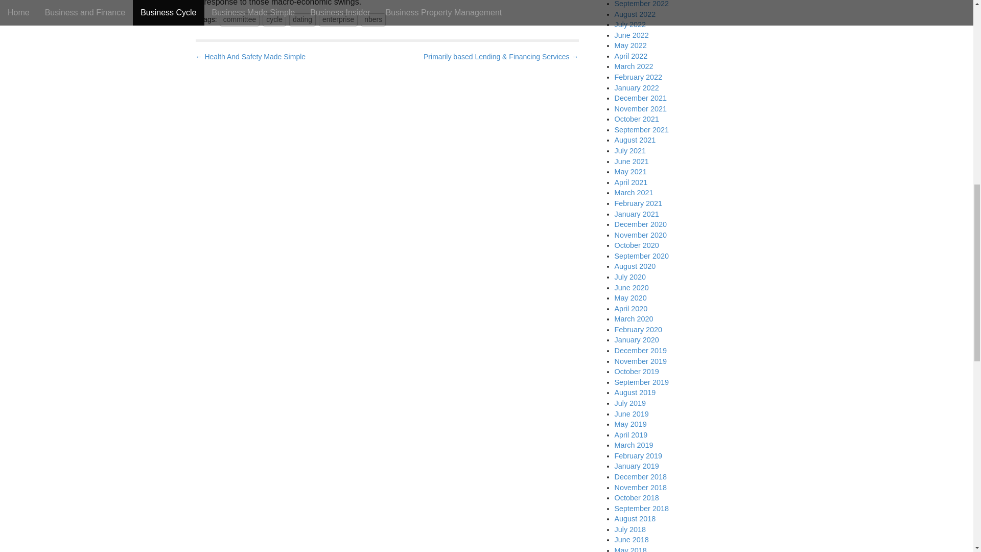  I want to click on committee, so click(240, 19).